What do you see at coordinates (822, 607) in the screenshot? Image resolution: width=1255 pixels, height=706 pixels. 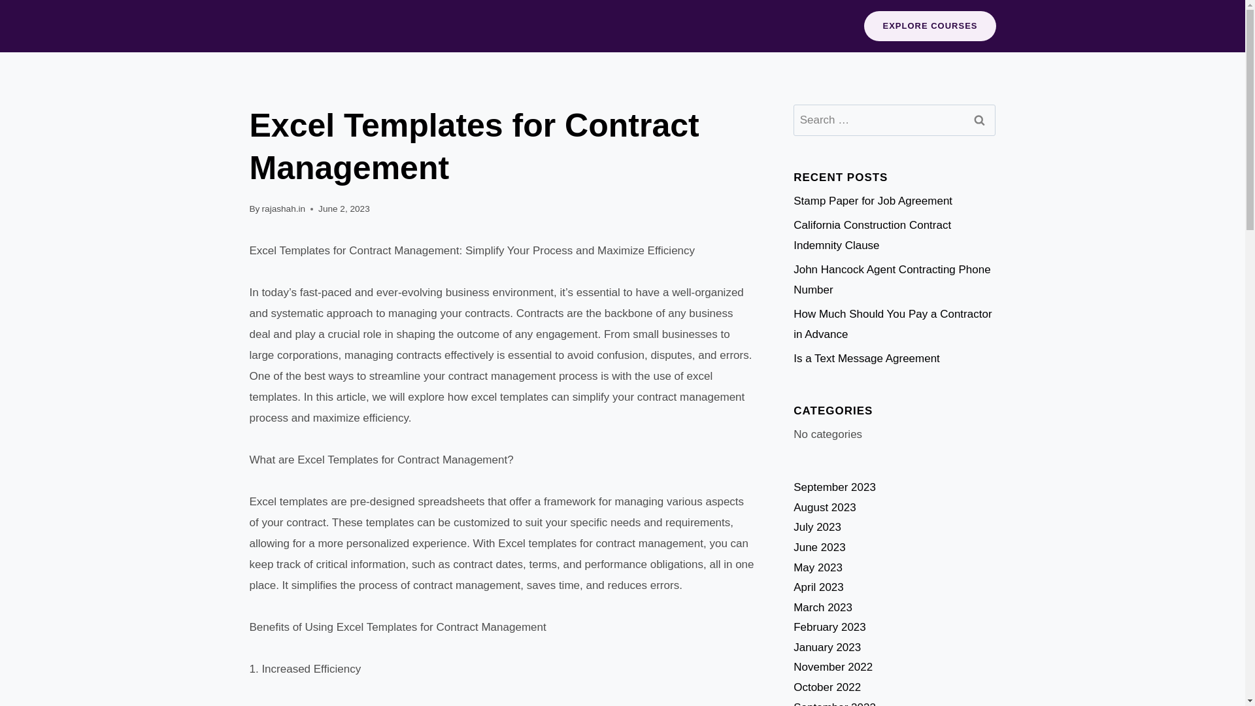 I see `March 2023` at bounding box center [822, 607].